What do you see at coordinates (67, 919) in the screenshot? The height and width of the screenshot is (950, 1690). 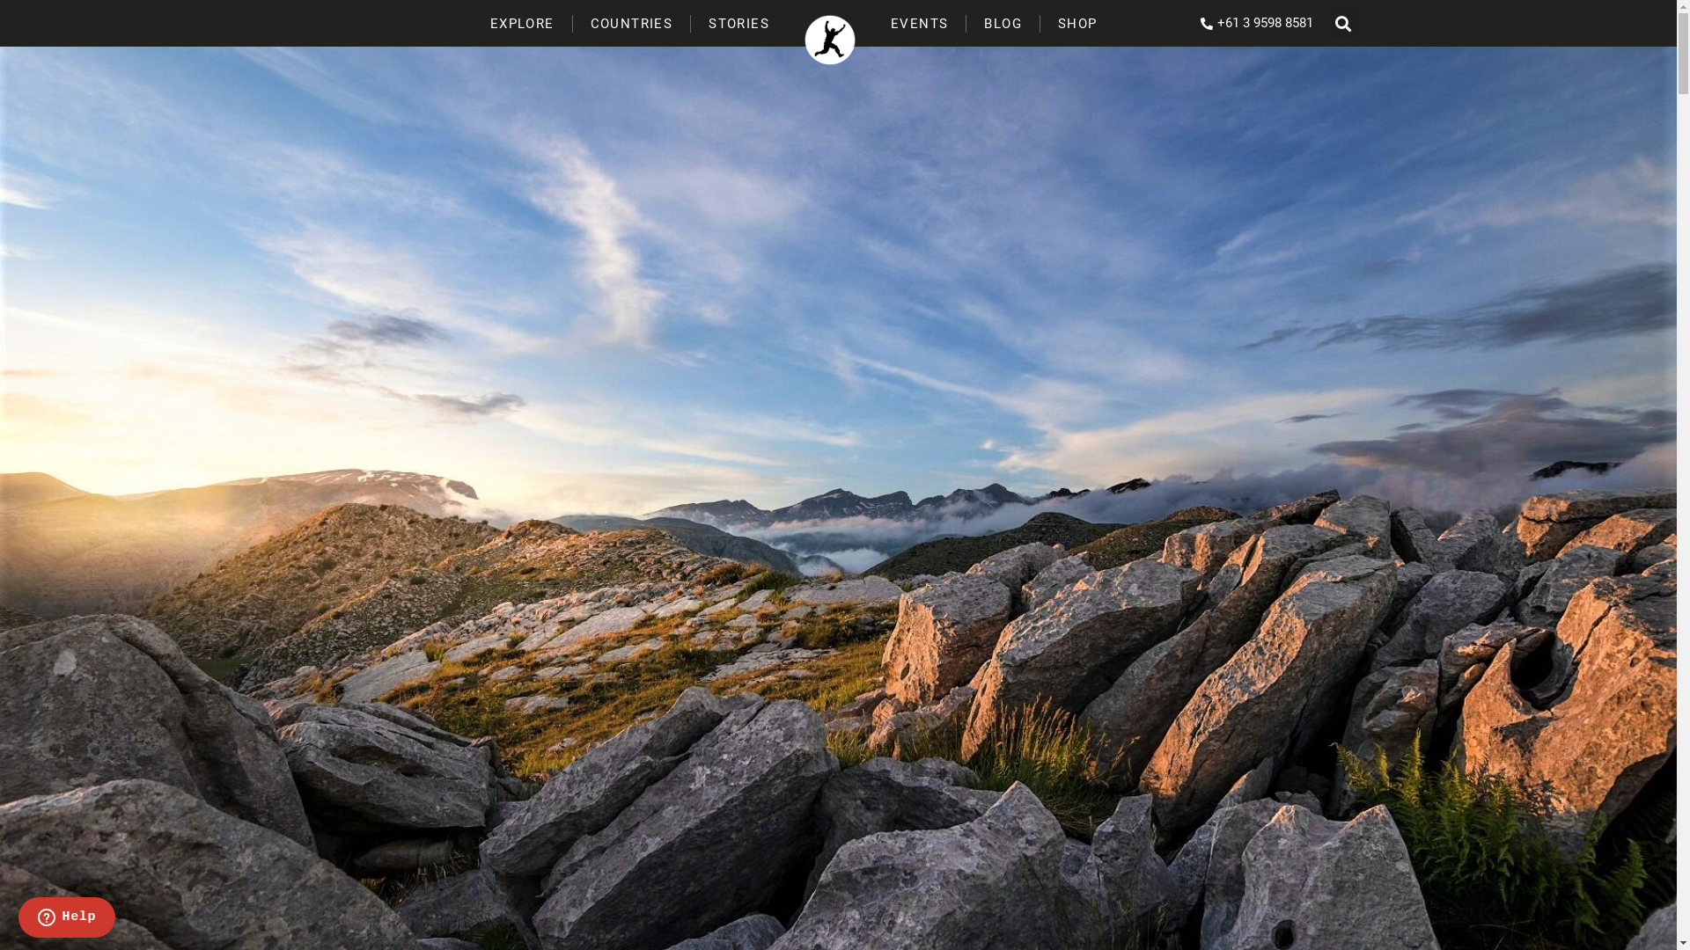 I see `Opens a widget where you can find more information` at bounding box center [67, 919].